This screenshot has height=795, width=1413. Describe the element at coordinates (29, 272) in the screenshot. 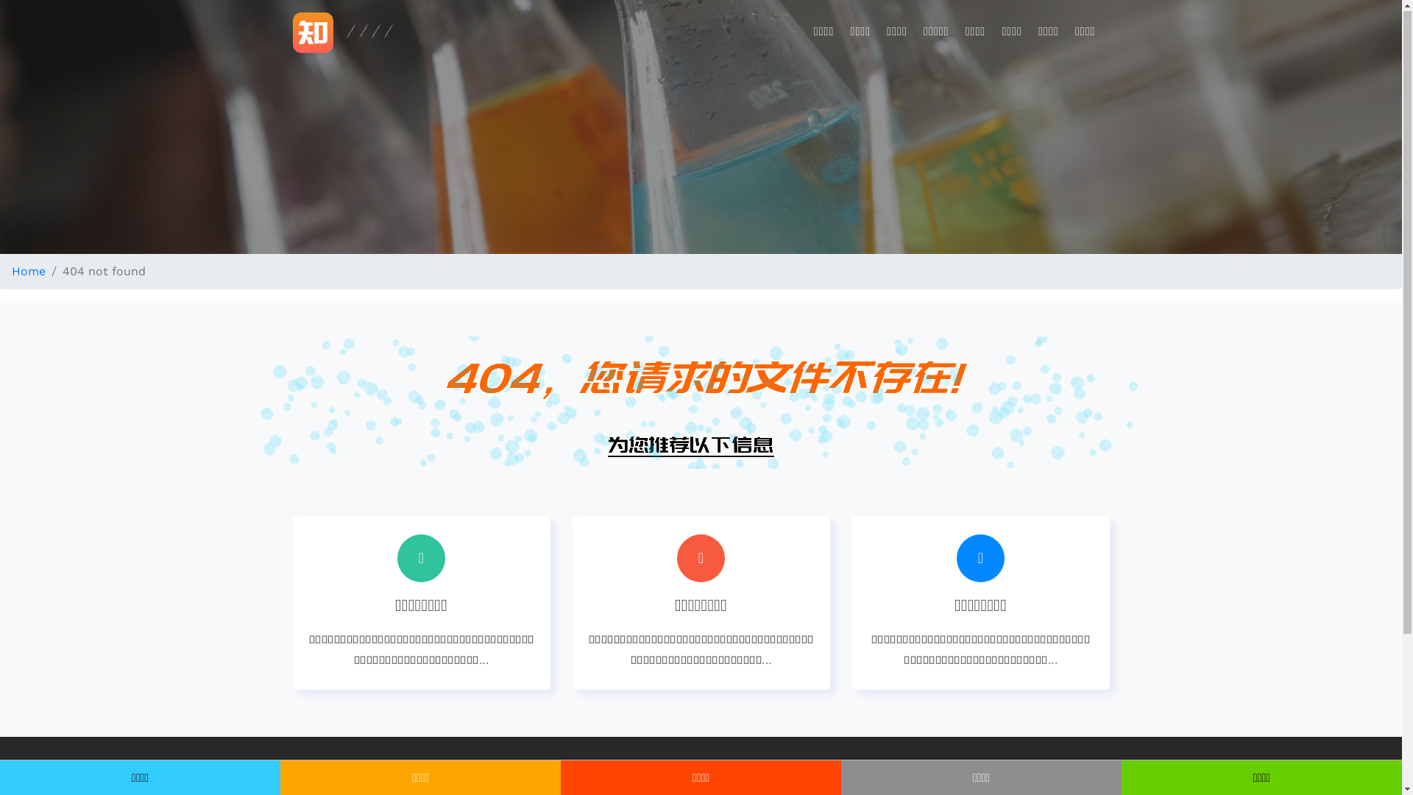

I see `Home` at that location.